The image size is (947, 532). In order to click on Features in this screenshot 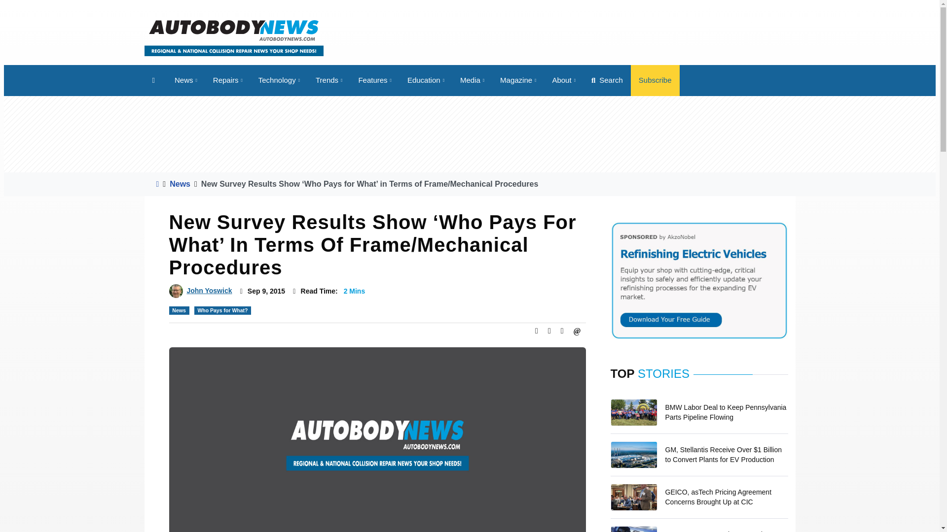, I will do `click(375, 80)`.